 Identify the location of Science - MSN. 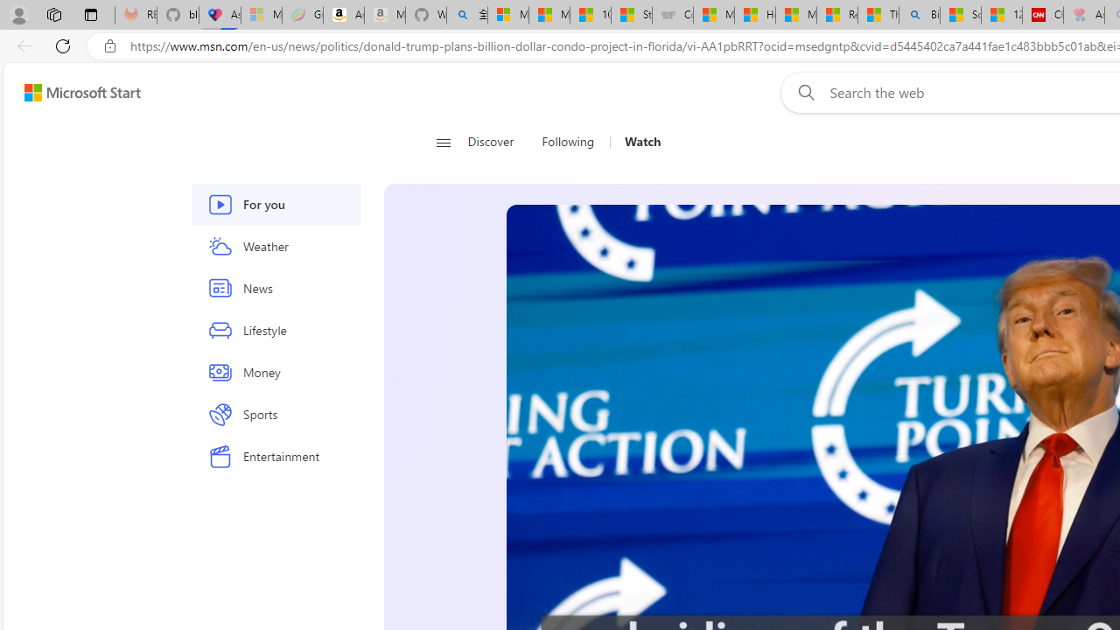
(961, 16).